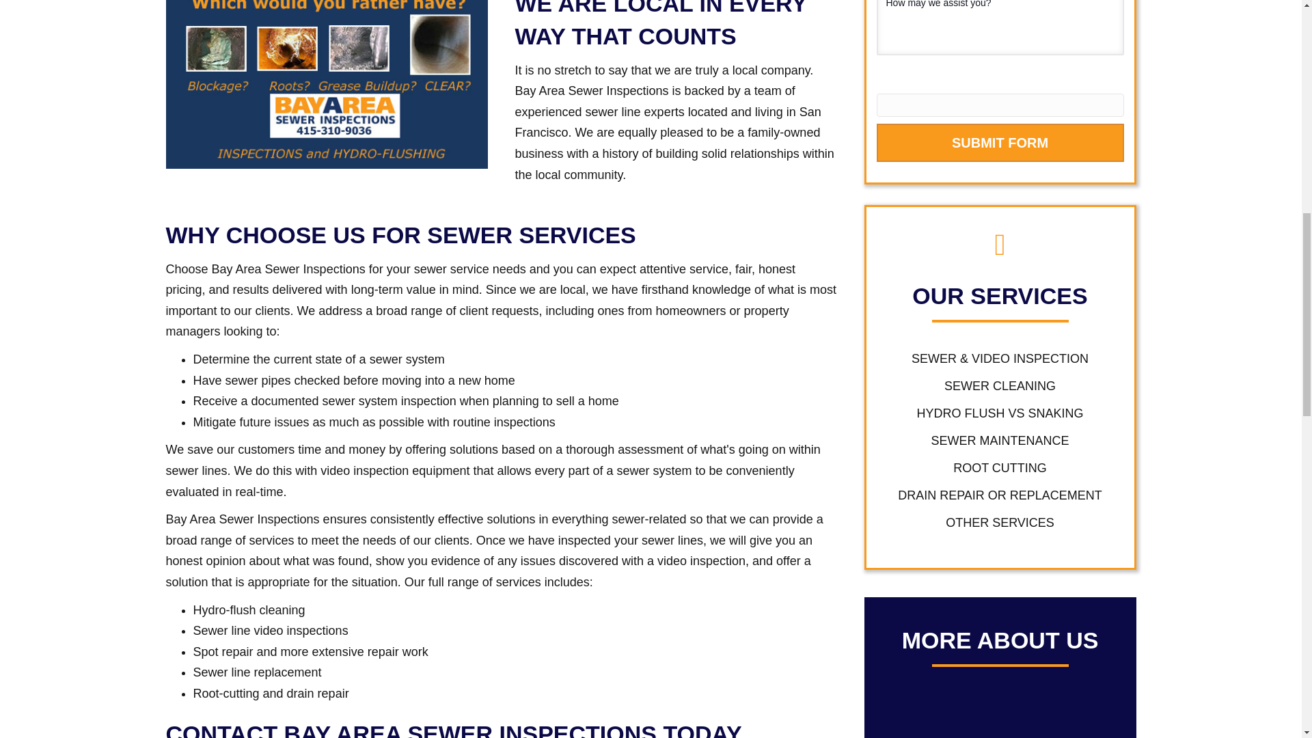 The height and width of the screenshot is (738, 1312). What do you see at coordinates (325, 85) in the screenshot?
I see `GPcoverImagebaysewer5` at bounding box center [325, 85].